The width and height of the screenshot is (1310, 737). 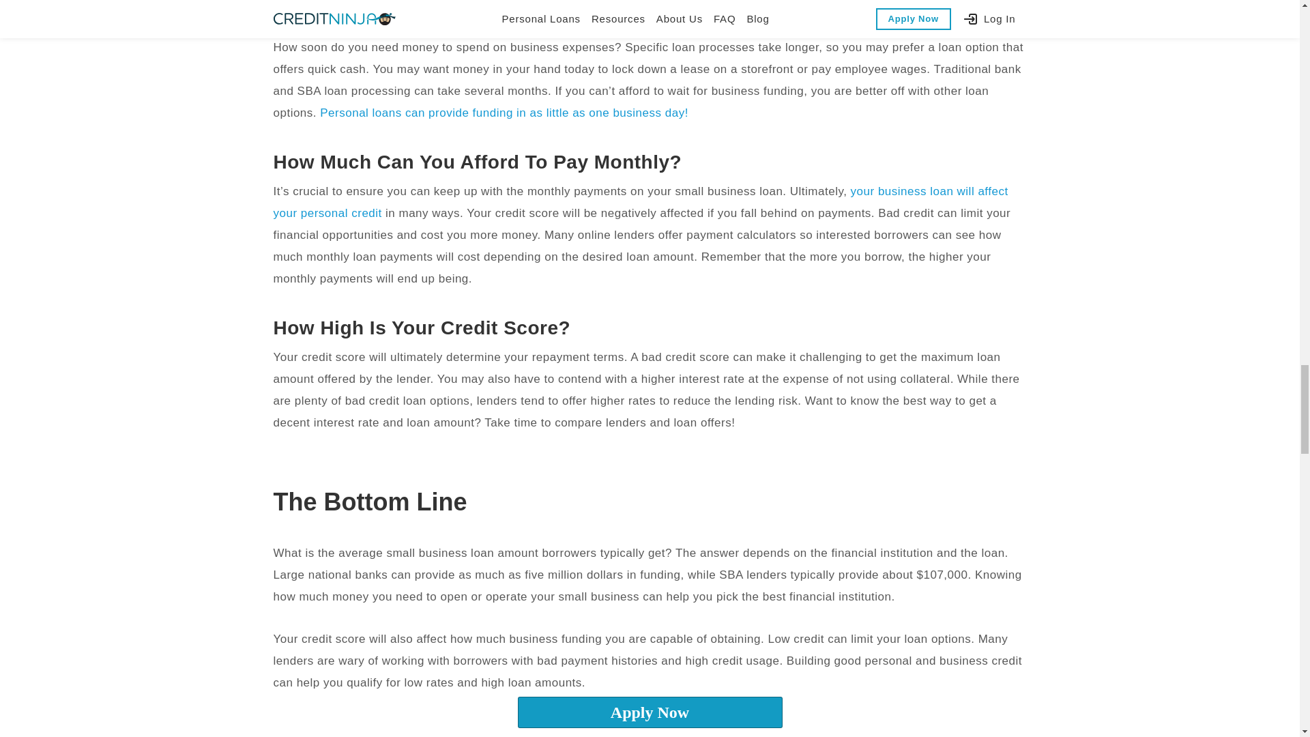 What do you see at coordinates (640, 202) in the screenshot?
I see `your business loan will affect your personal credit` at bounding box center [640, 202].